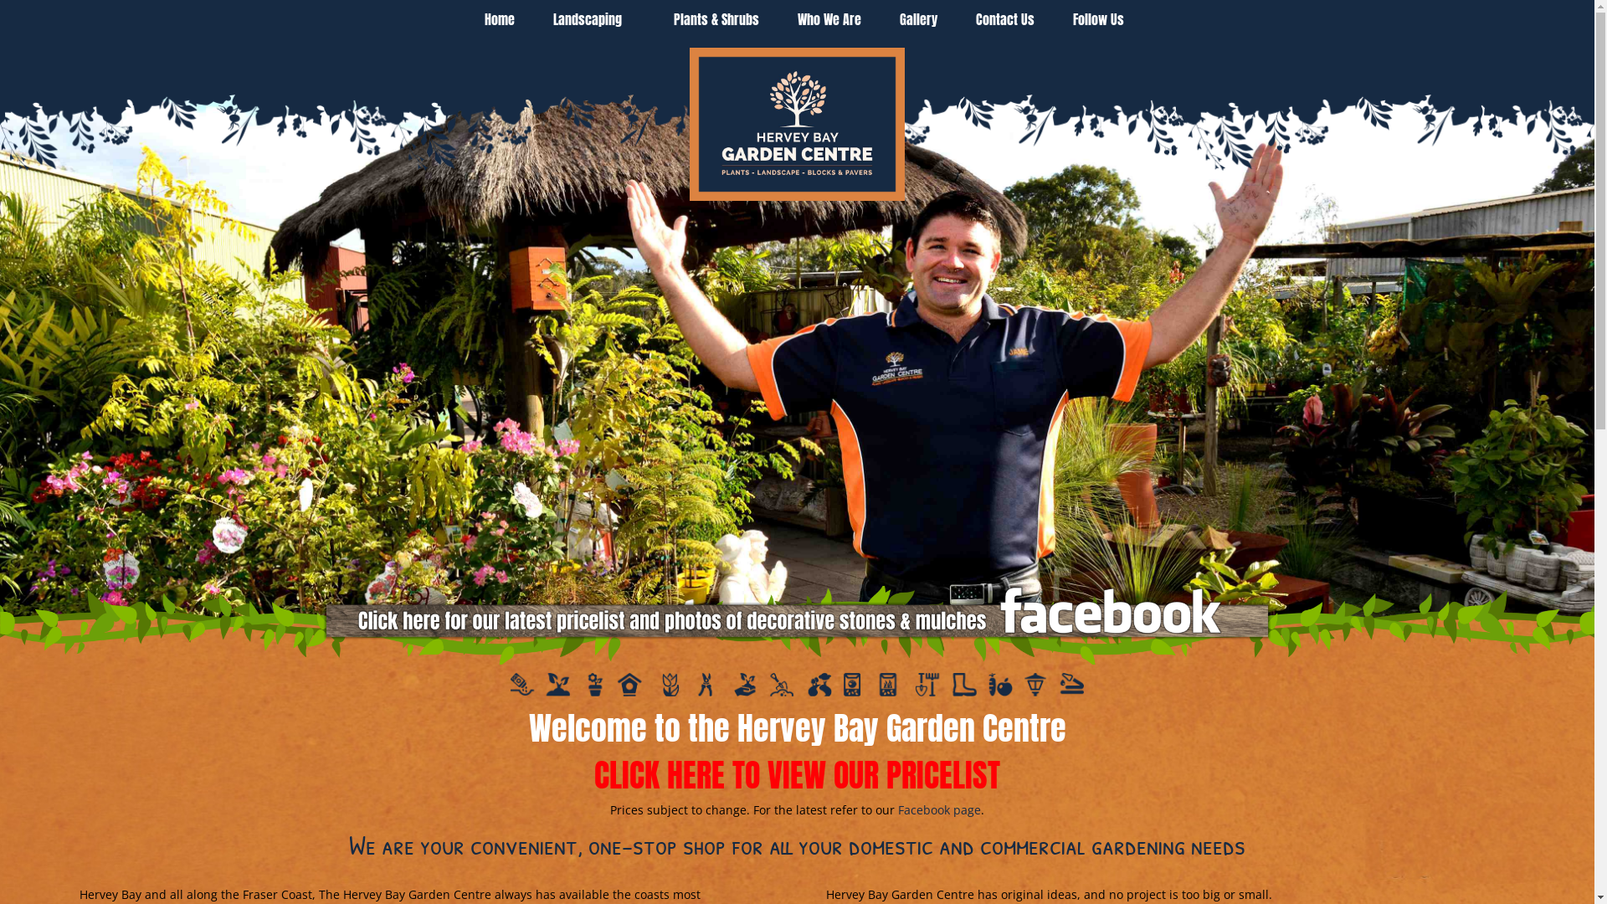 This screenshot has height=904, width=1607. What do you see at coordinates (493, 19) in the screenshot?
I see `Home` at bounding box center [493, 19].